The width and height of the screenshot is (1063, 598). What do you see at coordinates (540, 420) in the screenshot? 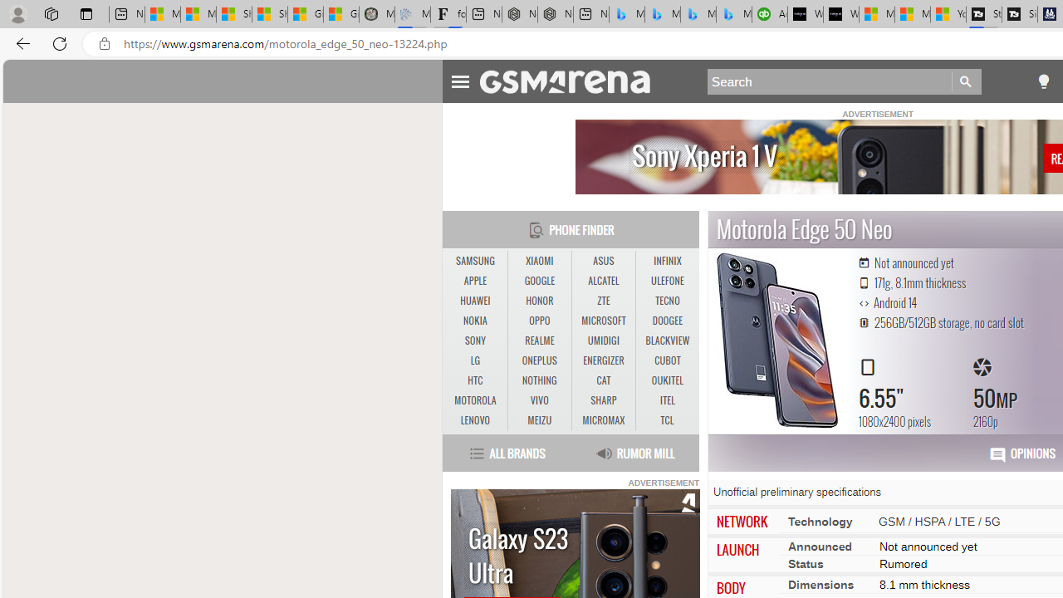
I see `MEIZU` at bounding box center [540, 420].